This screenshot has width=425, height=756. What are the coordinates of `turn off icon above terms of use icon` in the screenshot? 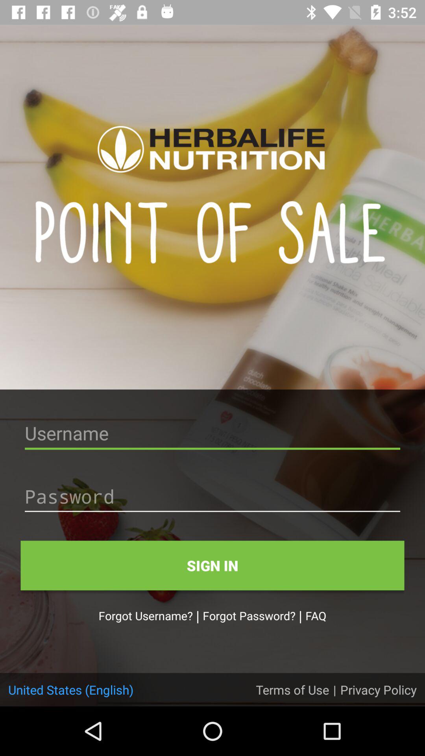 It's located at (316, 615).